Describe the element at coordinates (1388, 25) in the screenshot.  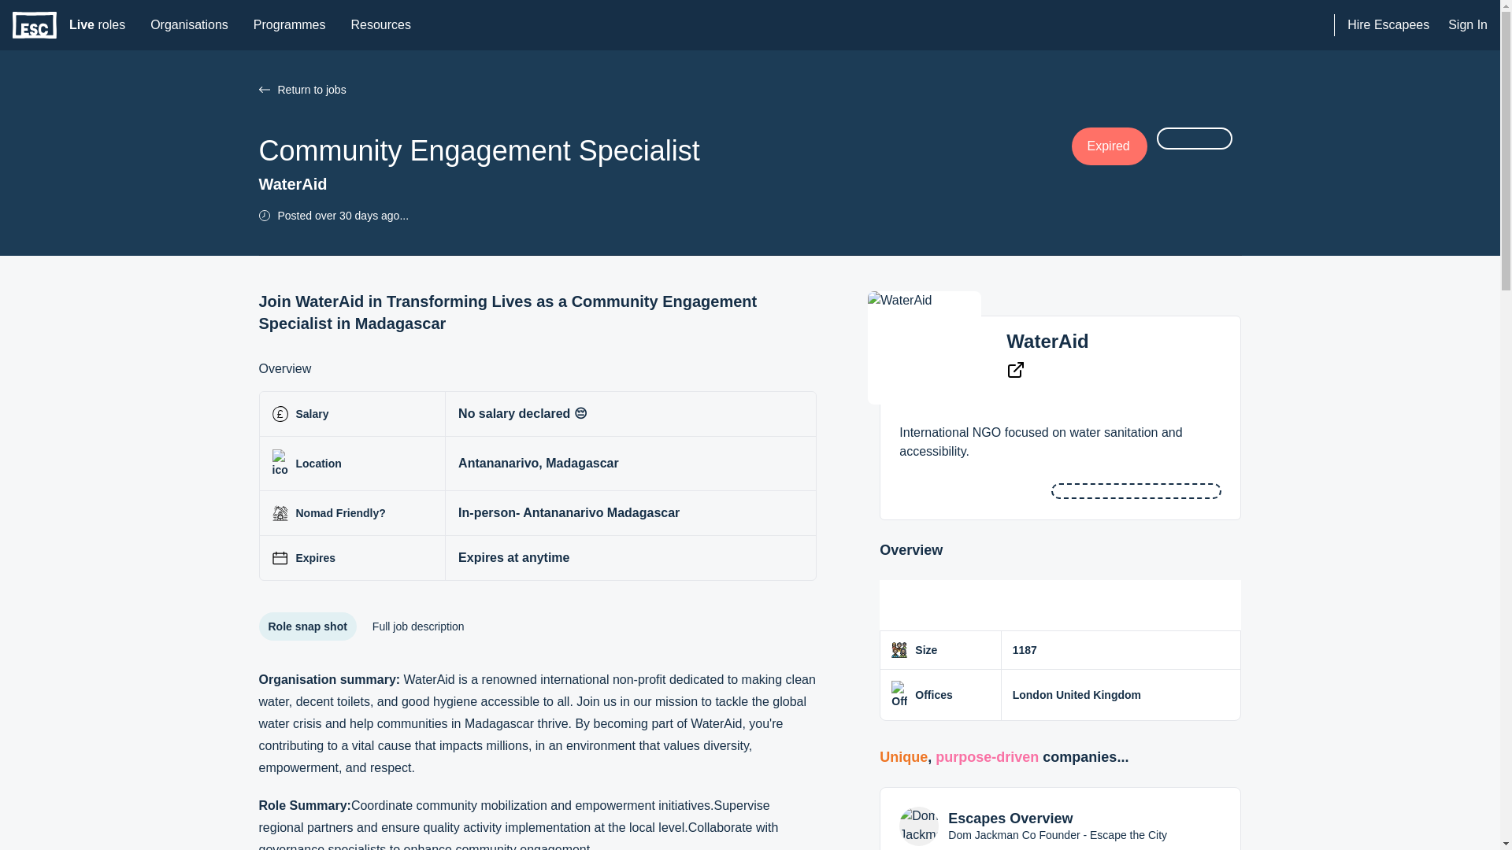
I see `Escape the City` at that location.